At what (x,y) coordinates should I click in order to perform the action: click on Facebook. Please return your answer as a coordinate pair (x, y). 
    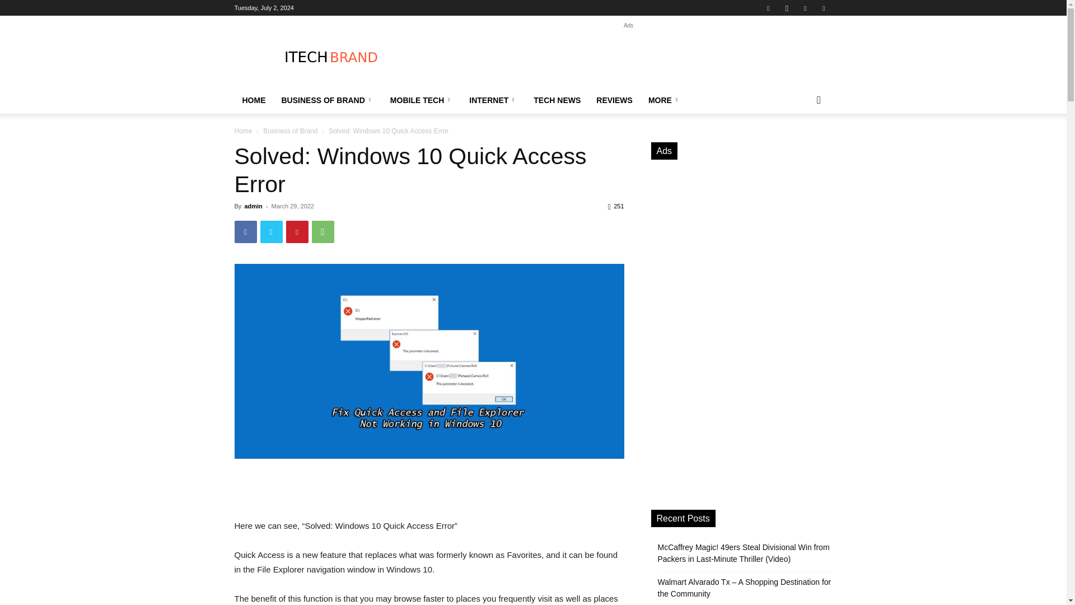
    Looking at the image, I should click on (245, 232).